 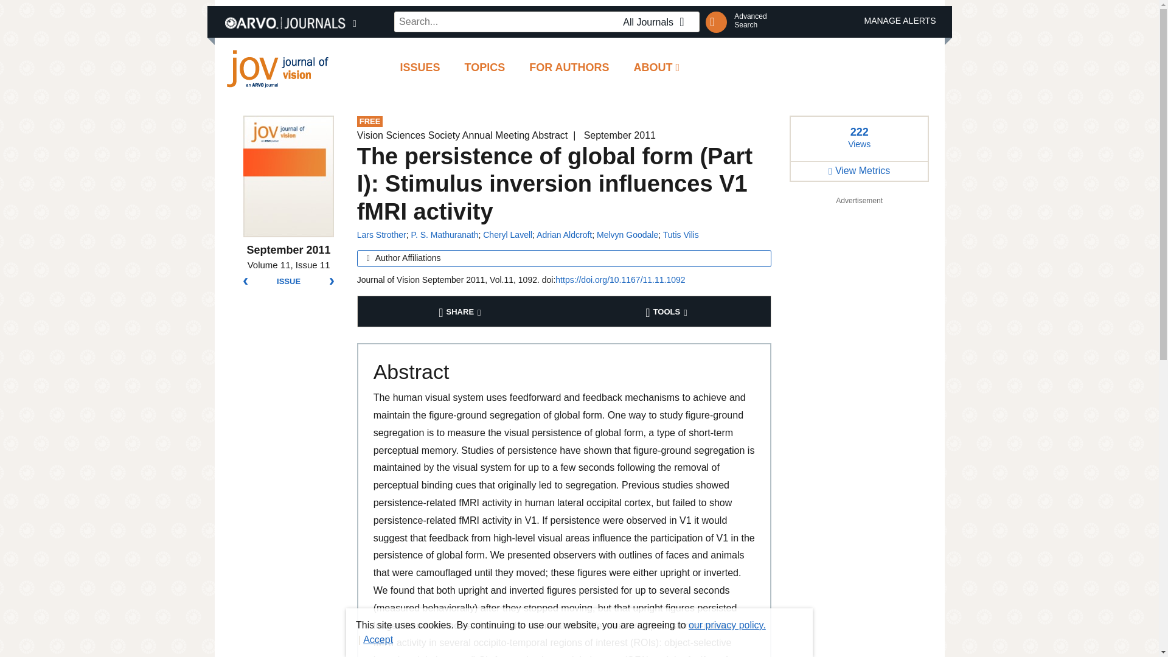 I want to click on ABOUT, so click(x=657, y=68).